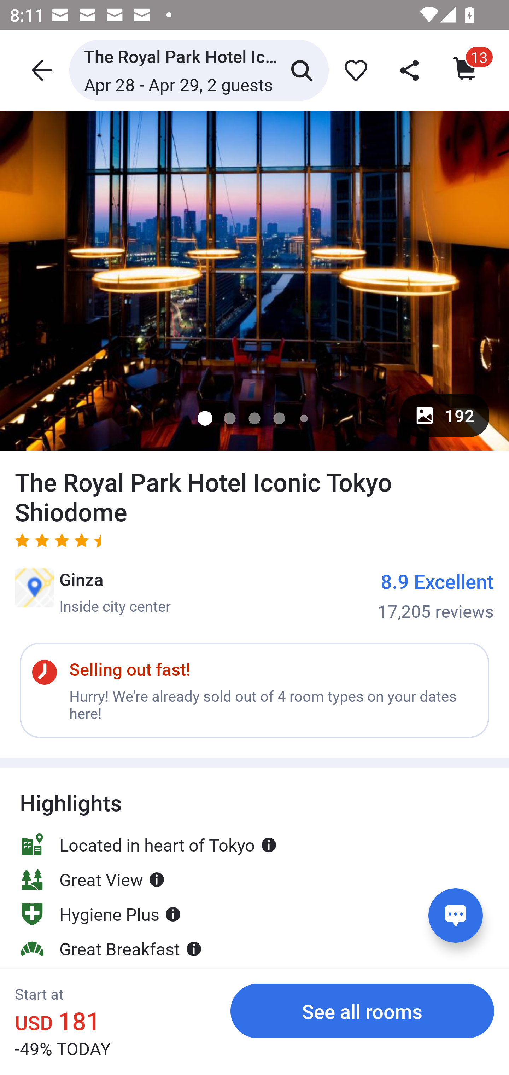  Describe the element at coordinates (40, 70) in the screenshot. I see `header icon` at that location.